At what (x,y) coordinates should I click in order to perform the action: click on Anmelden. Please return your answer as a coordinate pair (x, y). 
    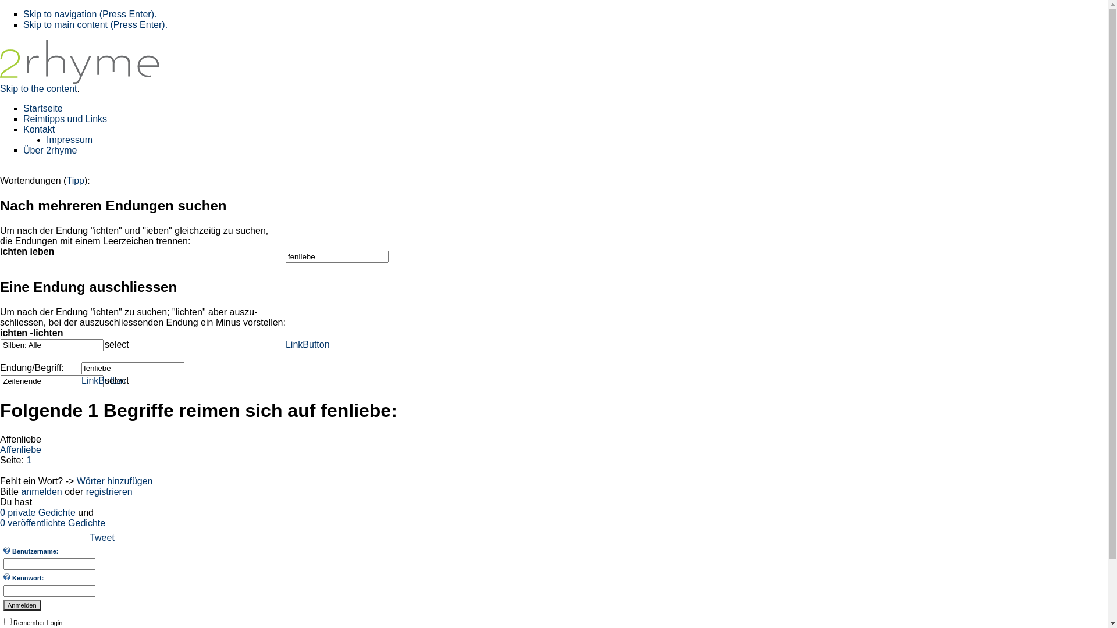
    Looking at the image, I should click on (22, 605).